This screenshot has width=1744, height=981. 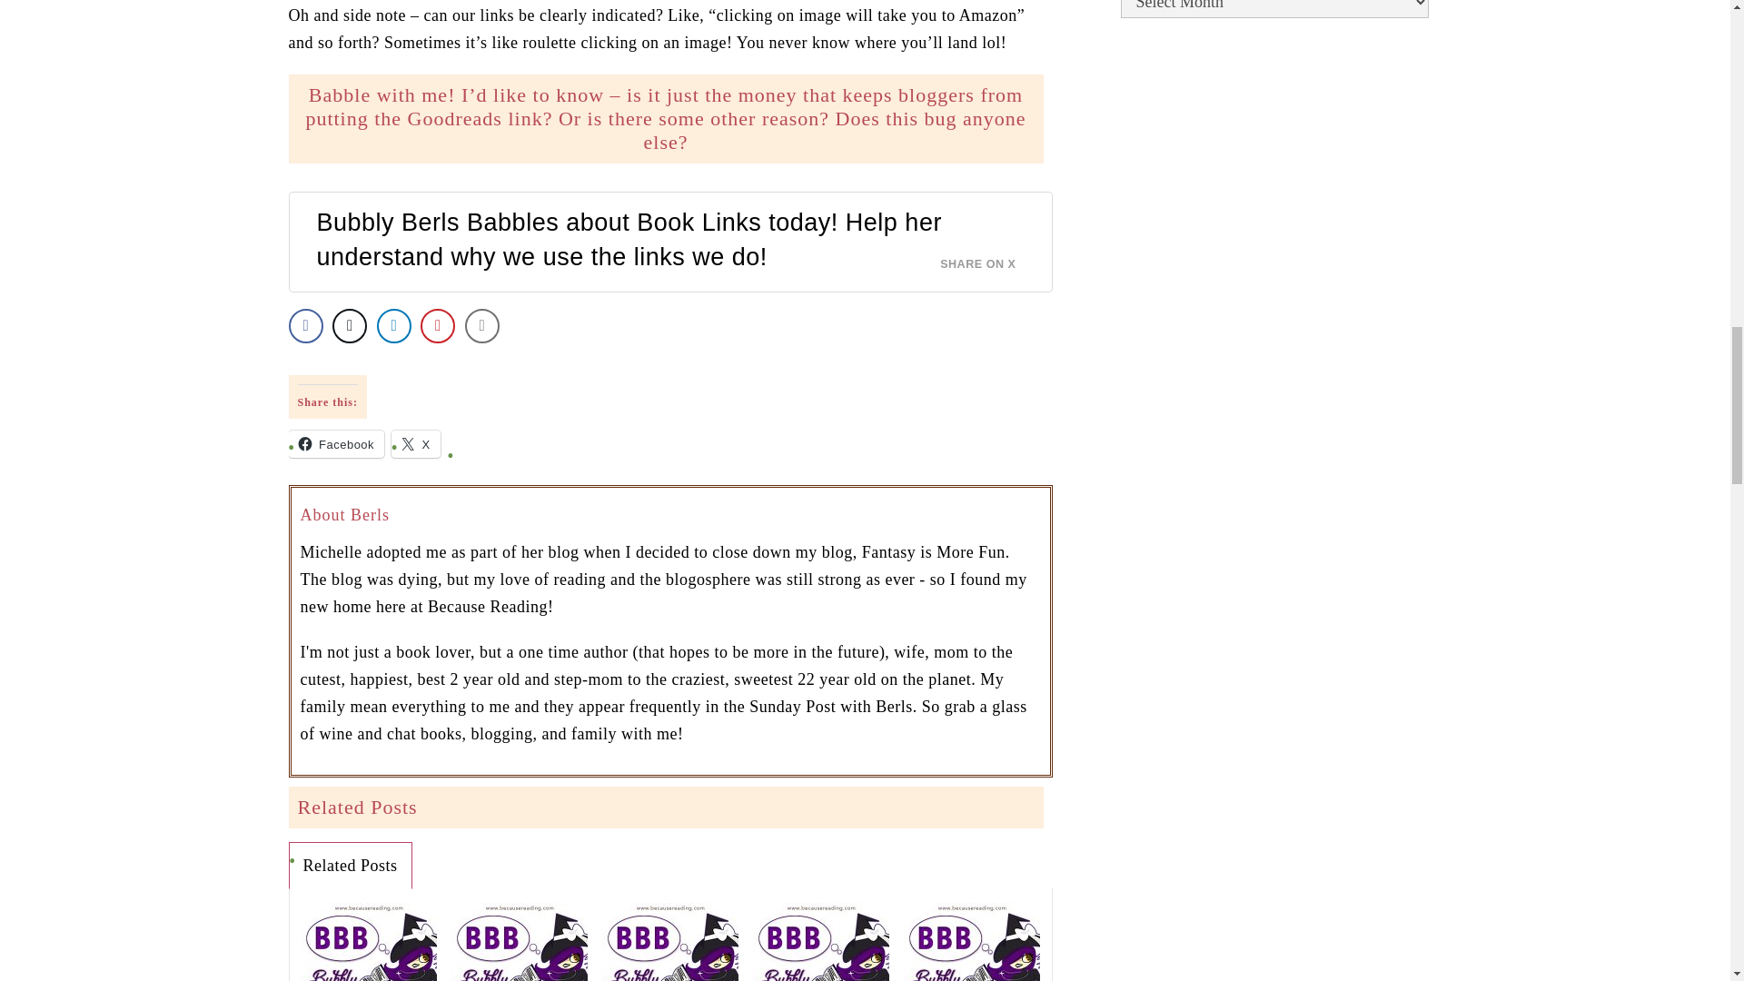 What do you see at coordinates (416, 444) in the screenshot?
I see `X` at bounding box center [416, 444].